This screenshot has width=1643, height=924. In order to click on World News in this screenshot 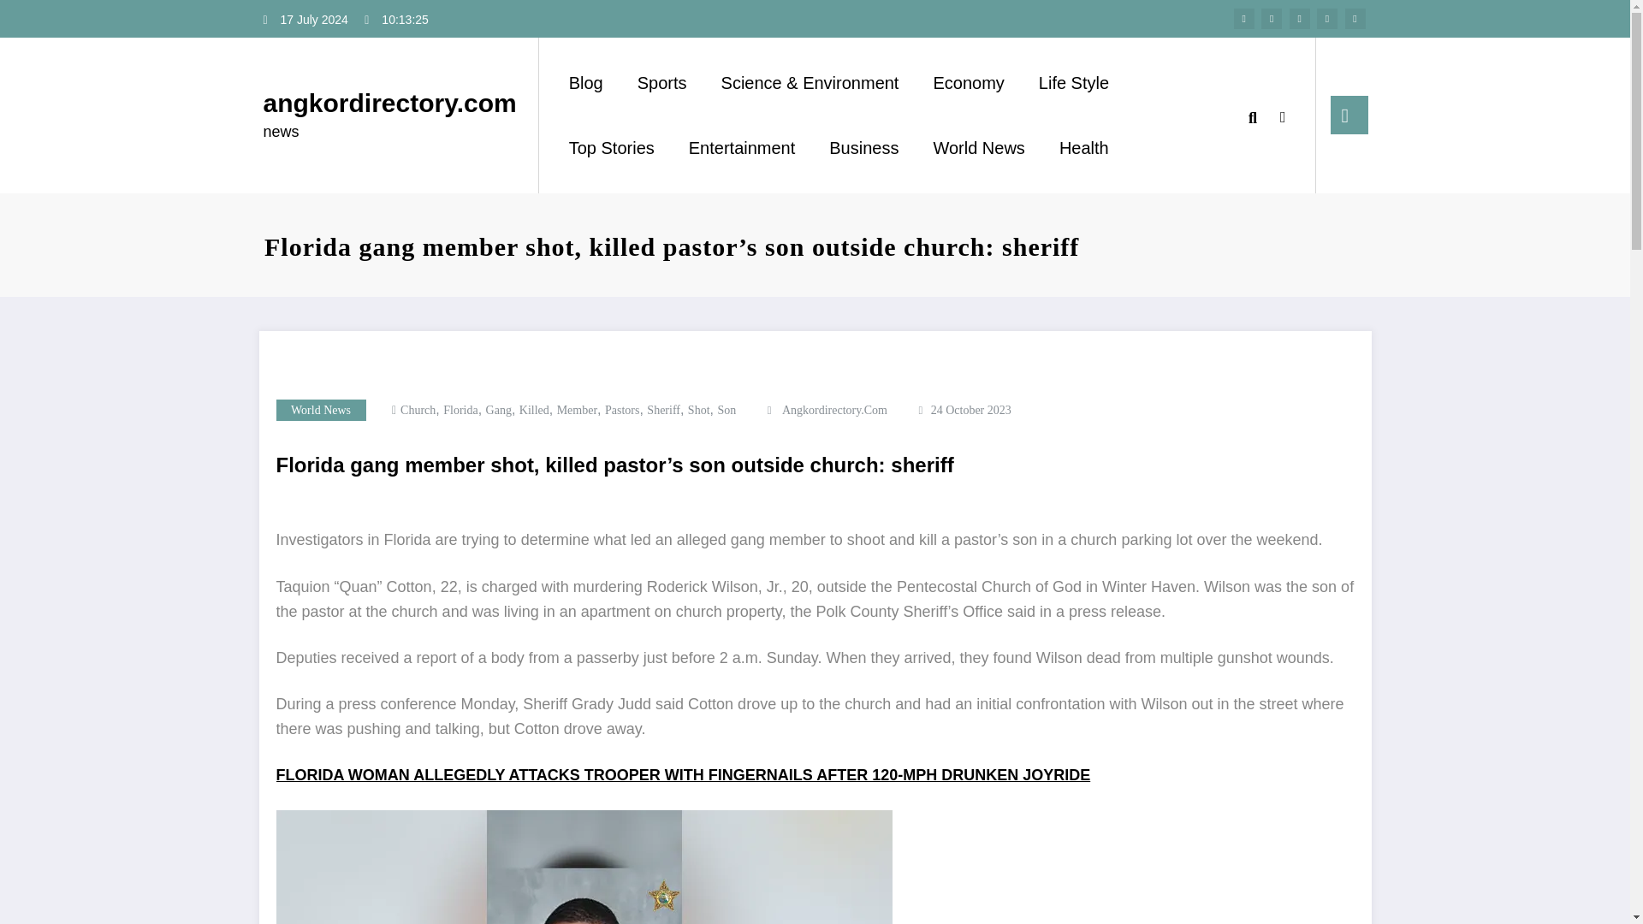, I will do `click(978, 148)`.